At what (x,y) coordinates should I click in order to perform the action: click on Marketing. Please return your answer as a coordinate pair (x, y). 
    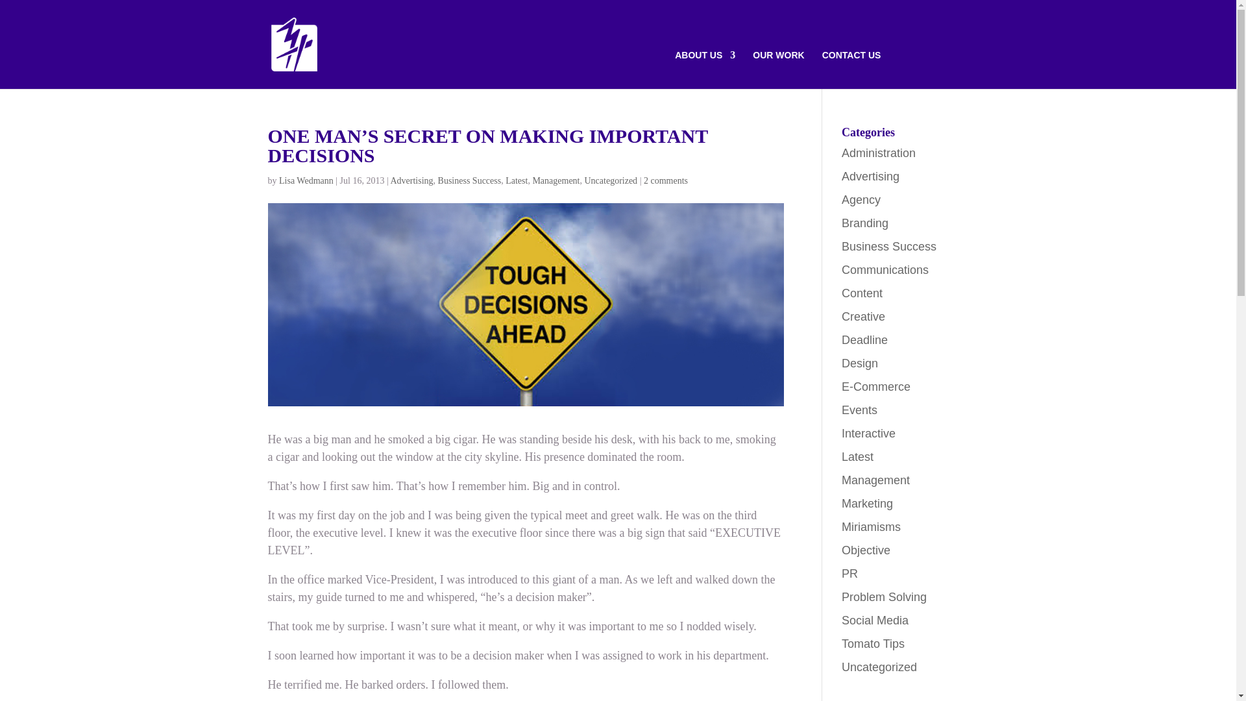
    Looking at the image, I should click on (867, 504).